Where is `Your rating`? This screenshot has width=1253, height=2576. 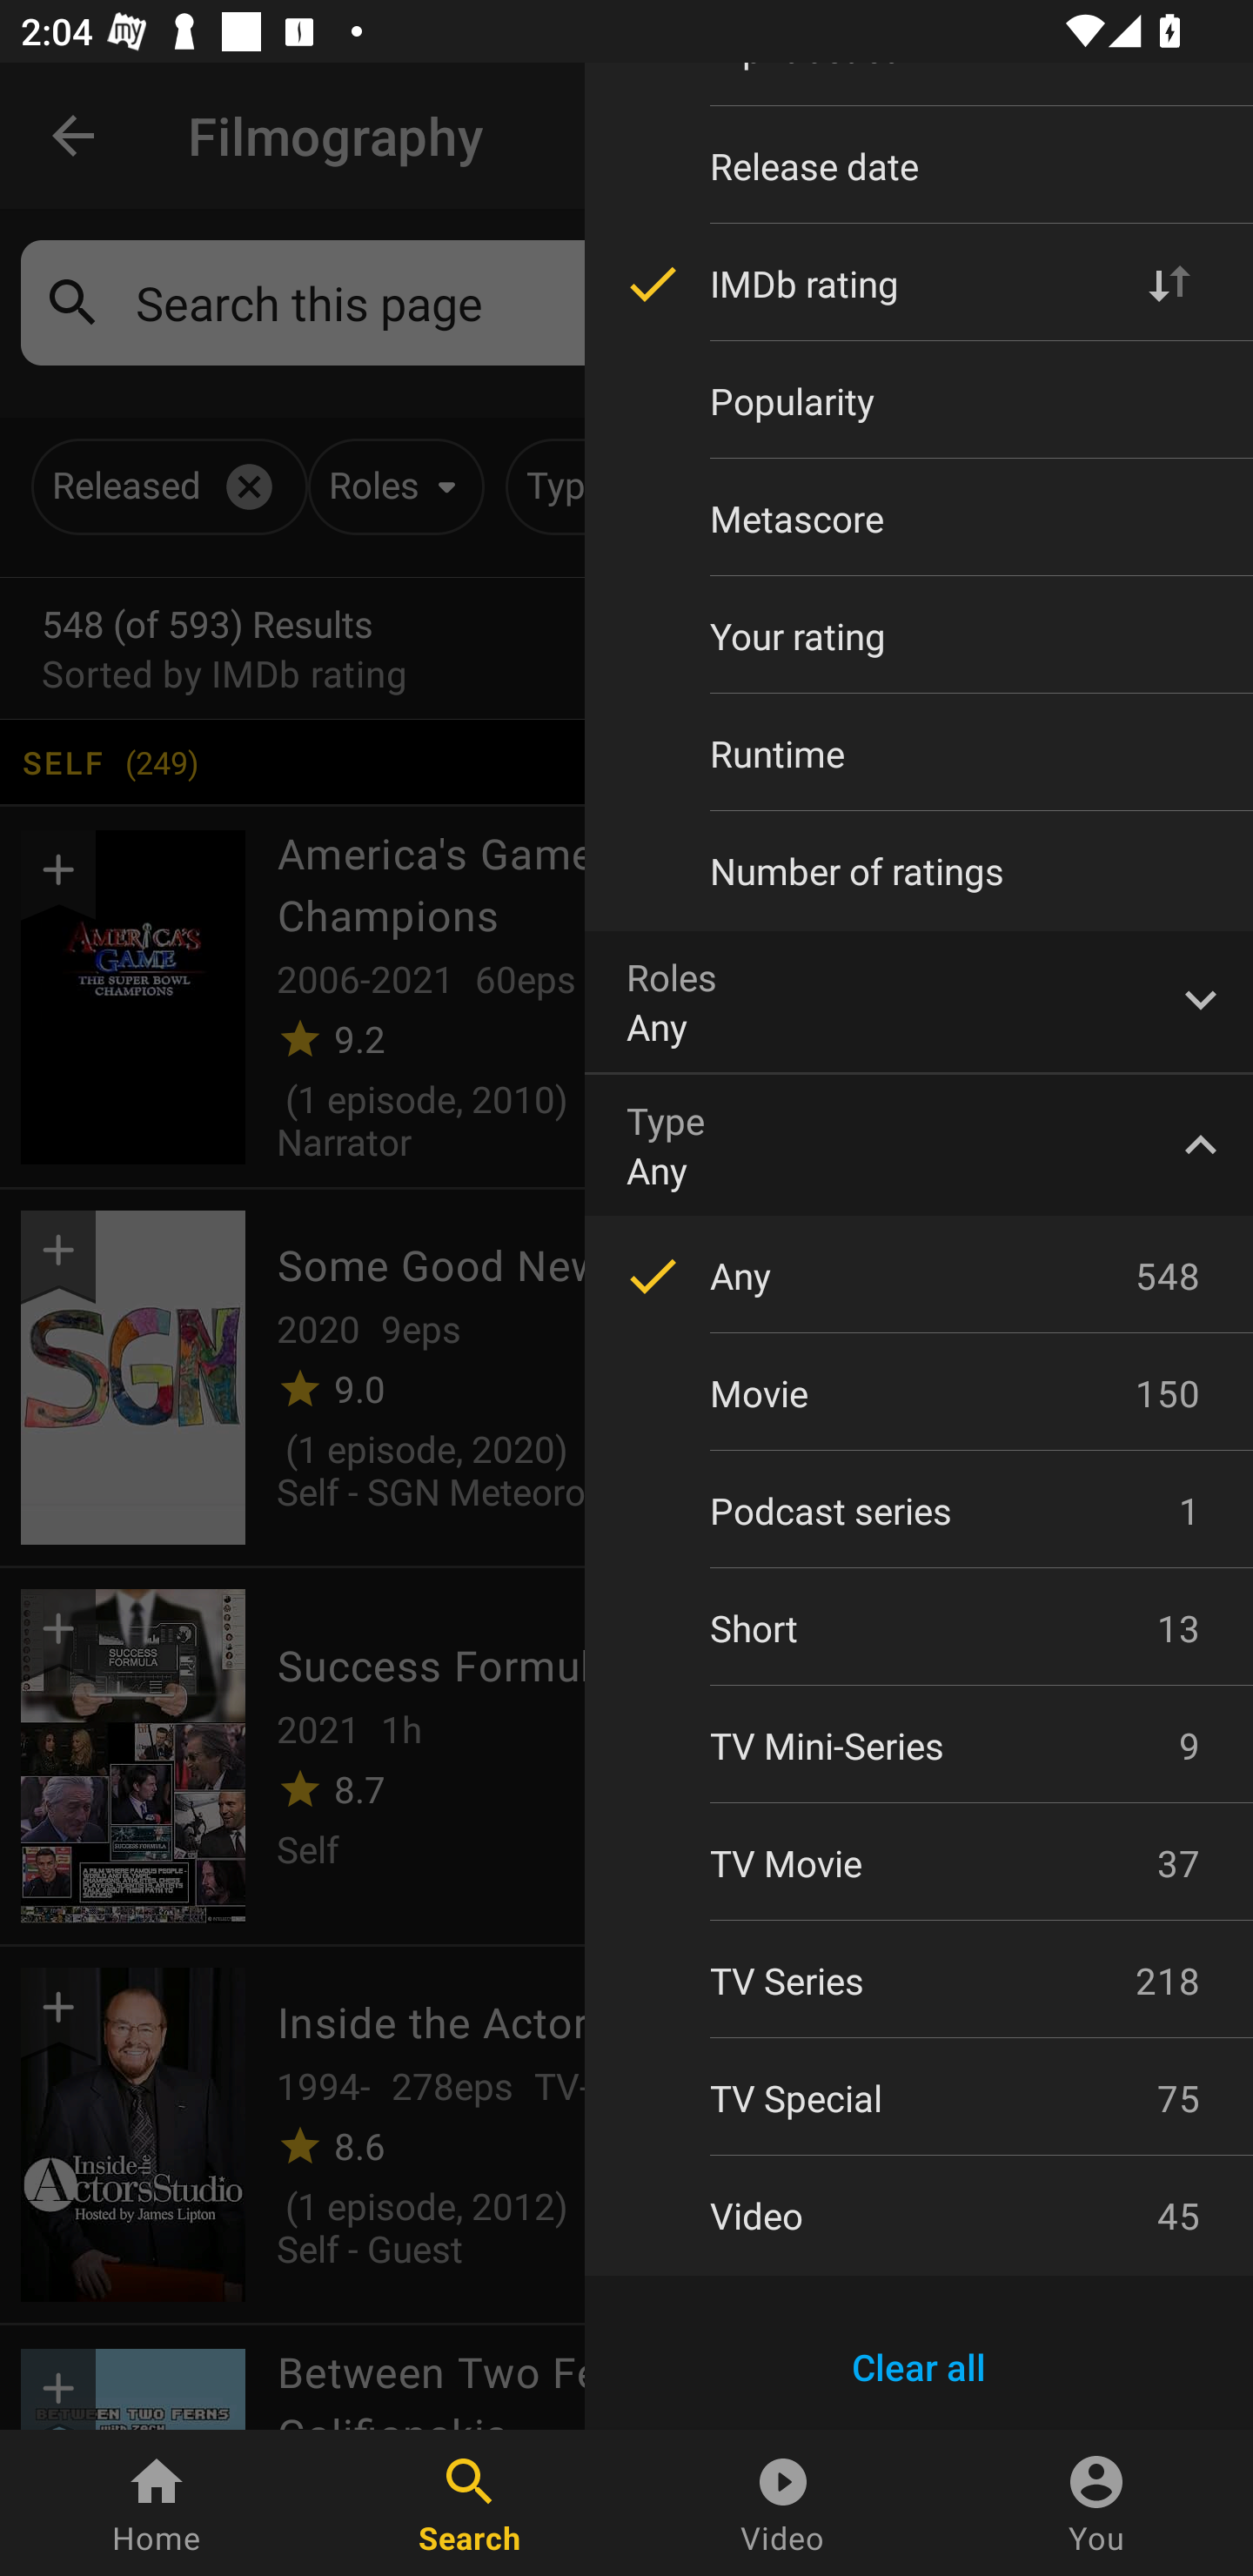
Your rating is located at coordinates (919, 636).